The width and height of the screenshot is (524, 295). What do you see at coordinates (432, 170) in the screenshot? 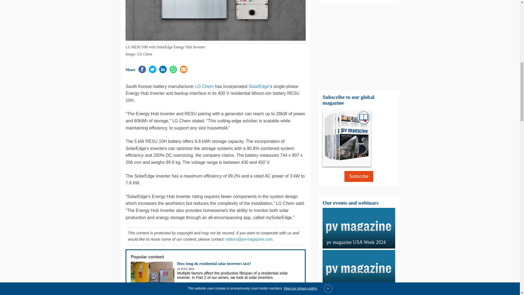
I see `3rd party ad content` at bounding box center [432, 170].